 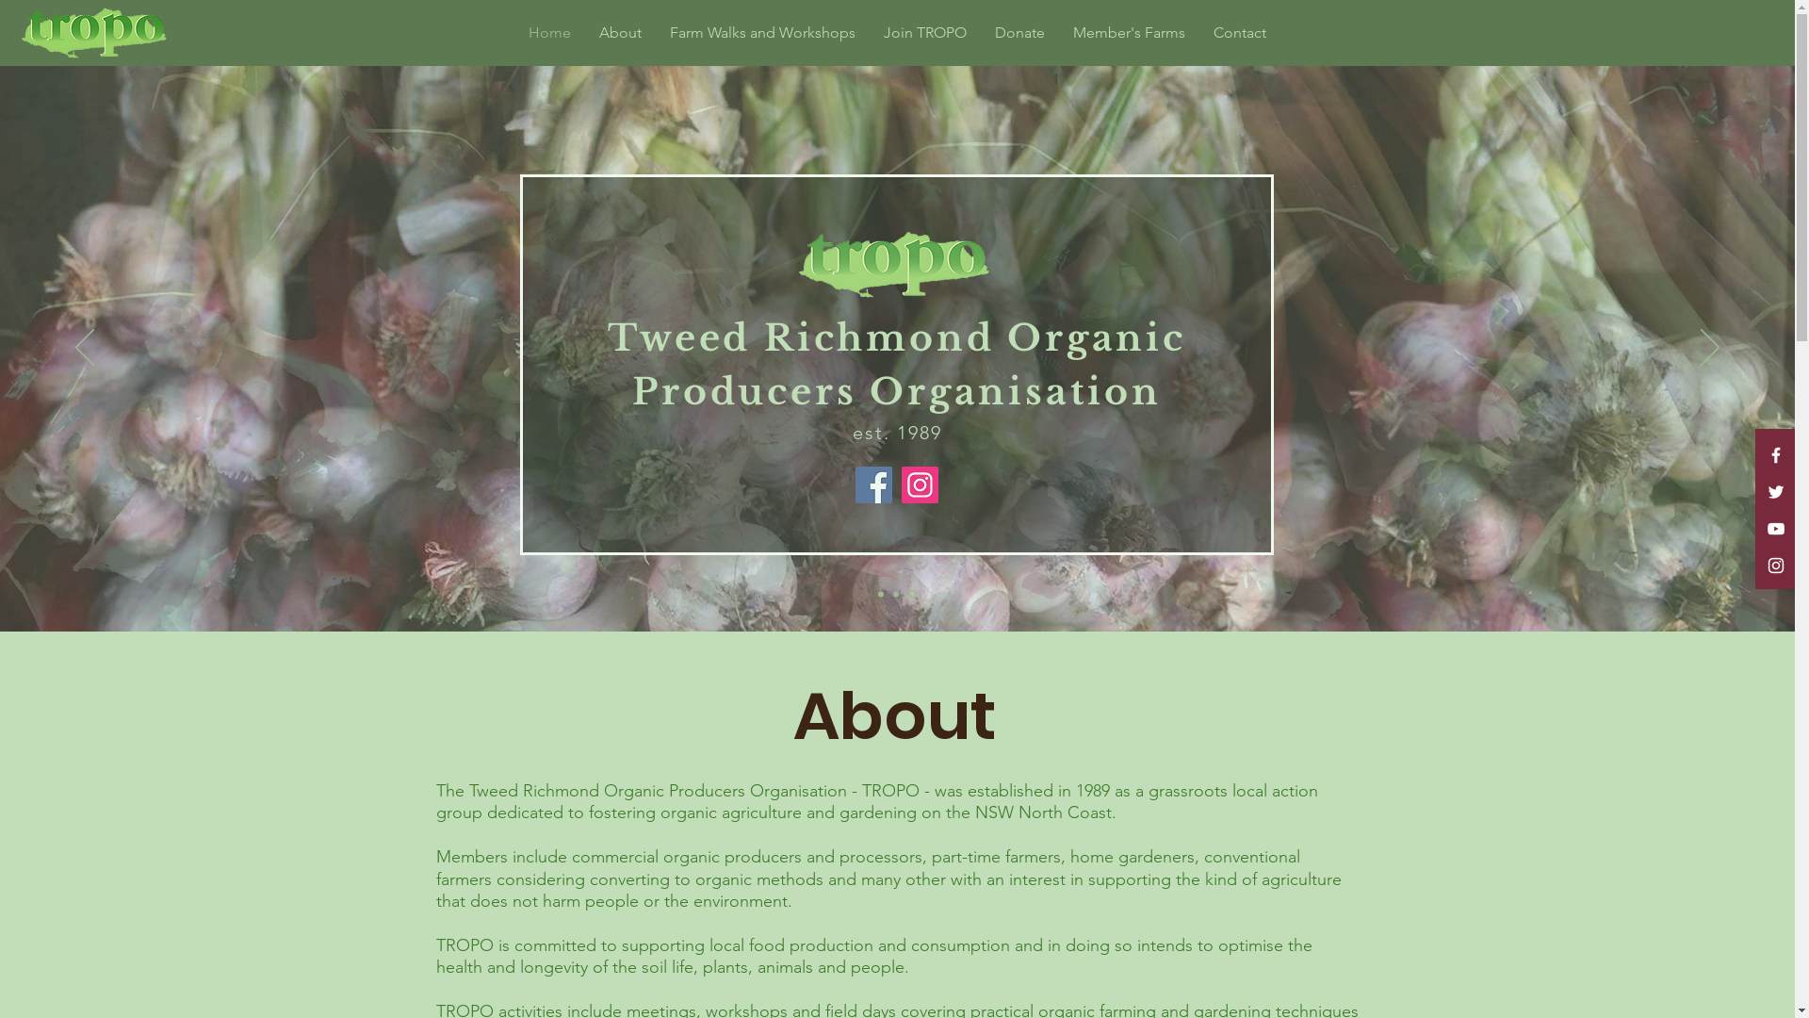 What do you see at coordinates (620, 32) in the screenshot?
I see `About` at bounding box center [620, 32].